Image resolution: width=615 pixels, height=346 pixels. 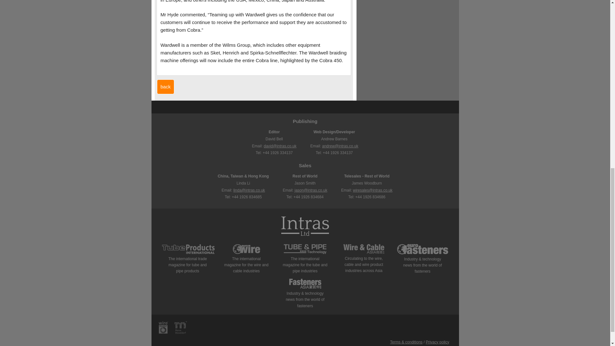 I want to click on back, so click(x=165, y=86).